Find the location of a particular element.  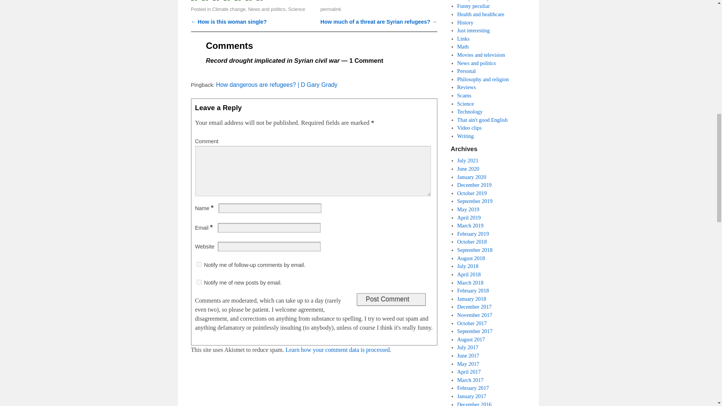

Learn how your comment data is processed is located at coordinates (337, 350).